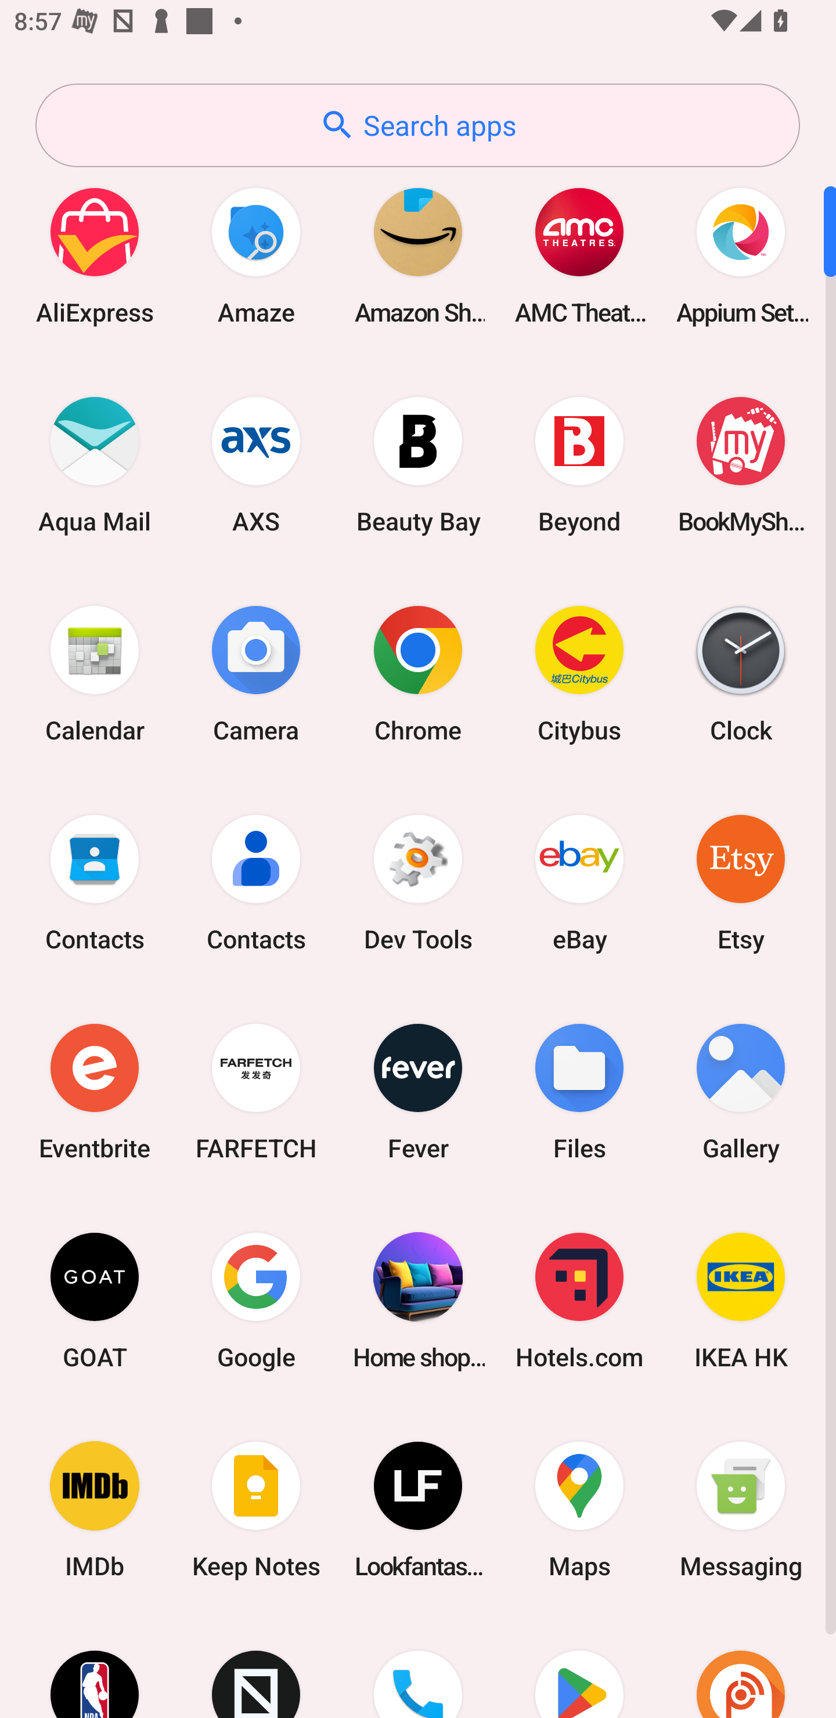 This screenshot has width=836, height=1718. I want to click on Appium Settings, so click(741, 255).